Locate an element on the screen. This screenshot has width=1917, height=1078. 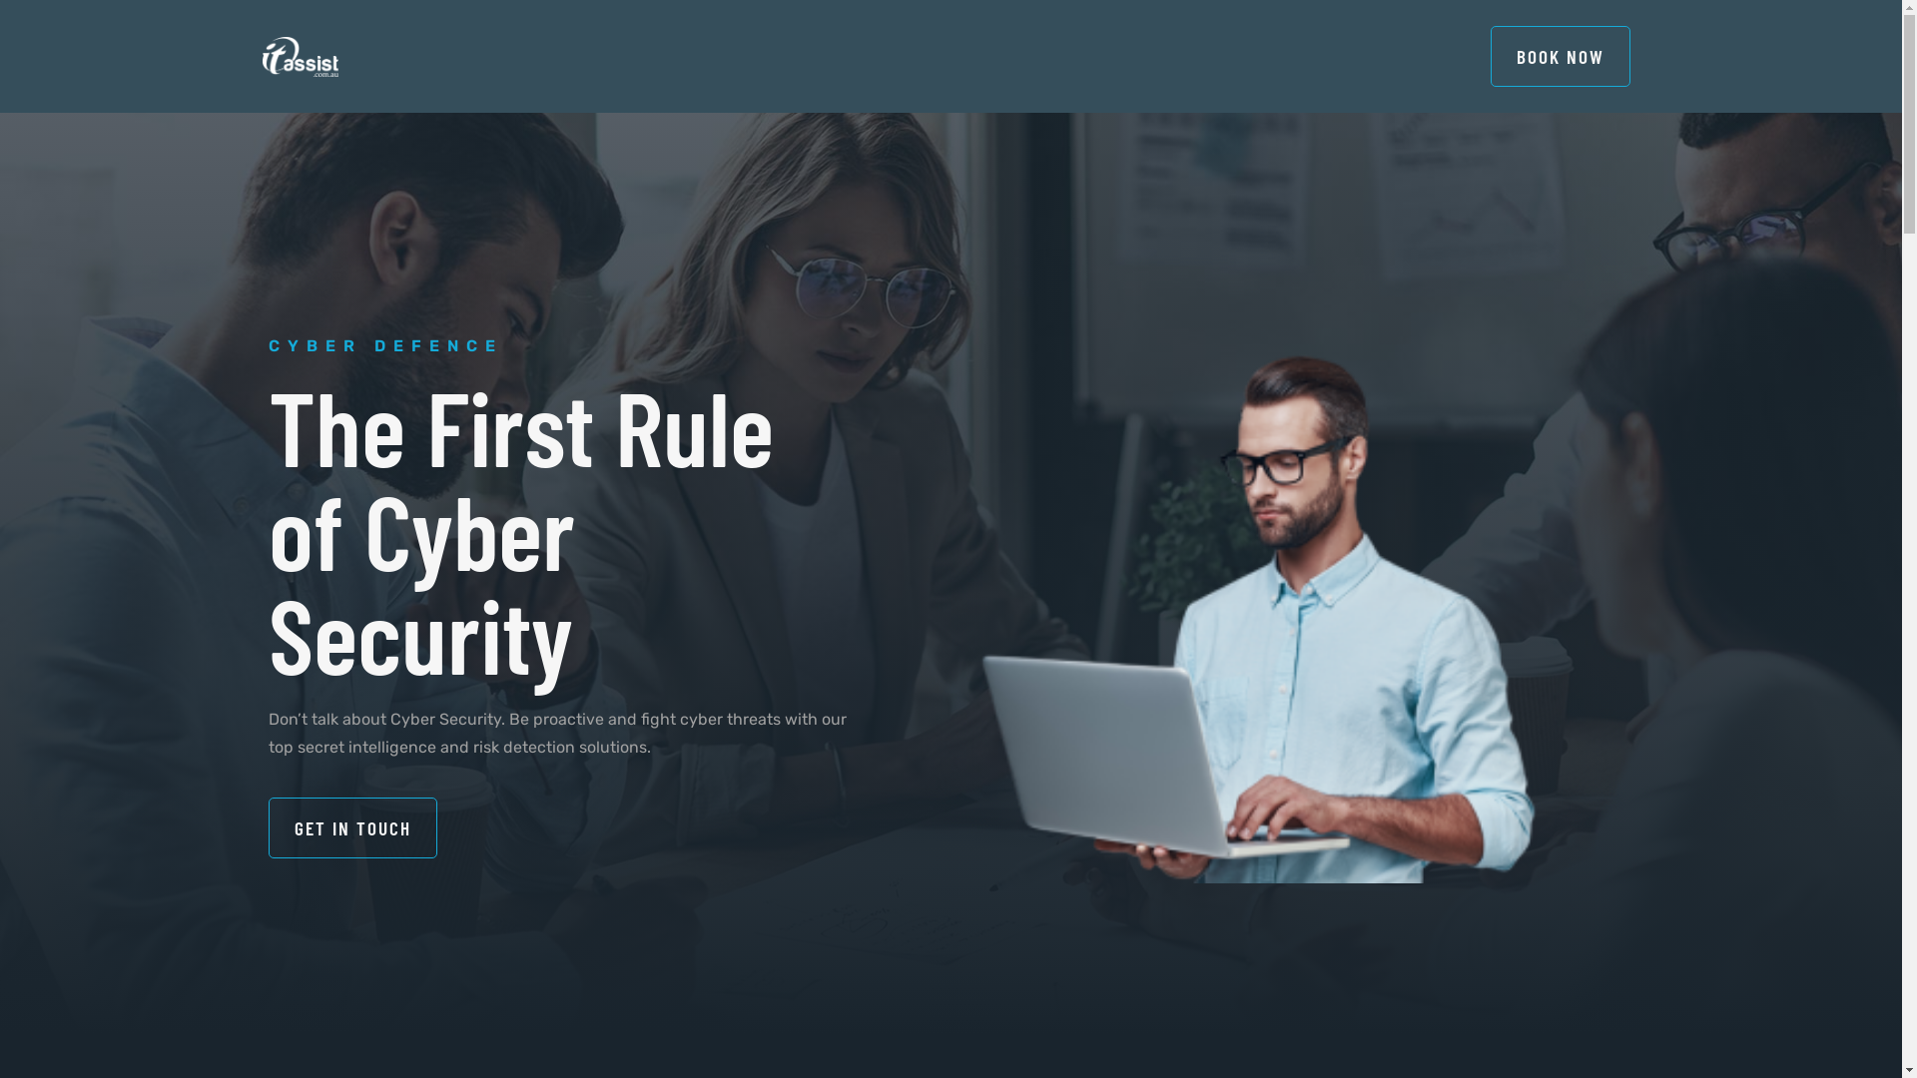
BOOK NOW is located at coordinates (1561, 56).